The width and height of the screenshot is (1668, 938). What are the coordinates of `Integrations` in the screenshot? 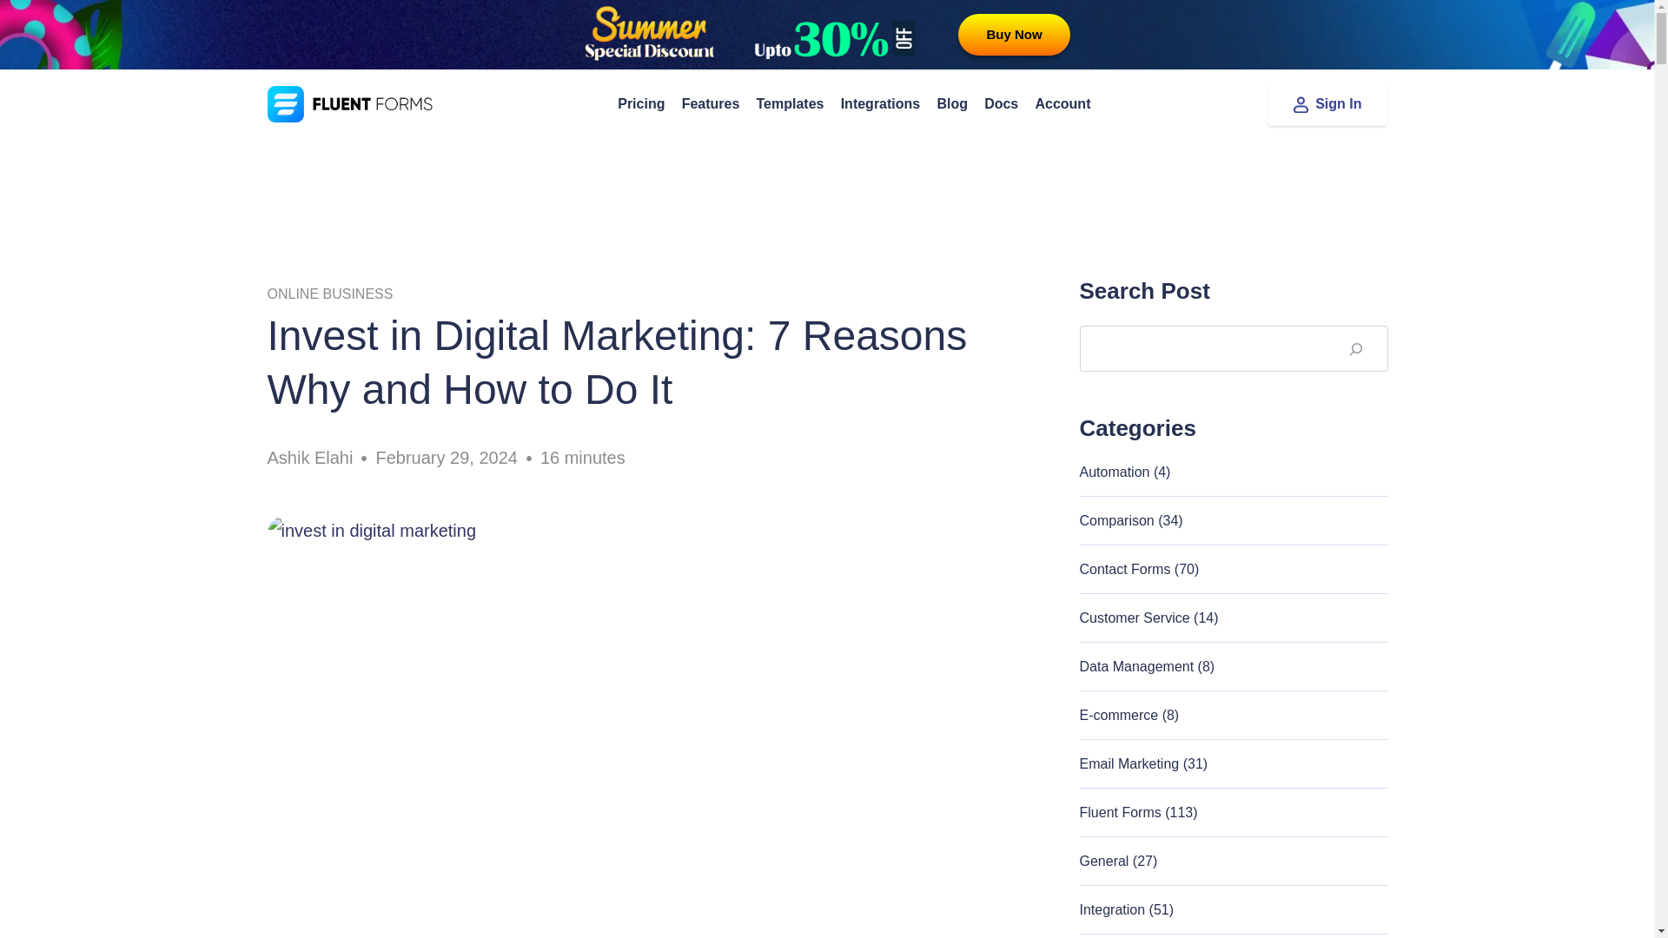 It's located at (881, 103).